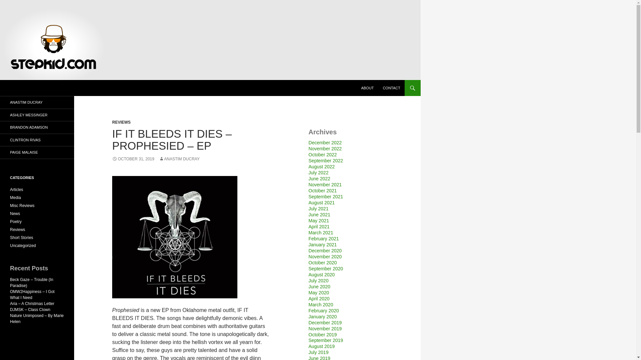 The image size is (641, 360). I want to click on June 2020, so click(319, 287).